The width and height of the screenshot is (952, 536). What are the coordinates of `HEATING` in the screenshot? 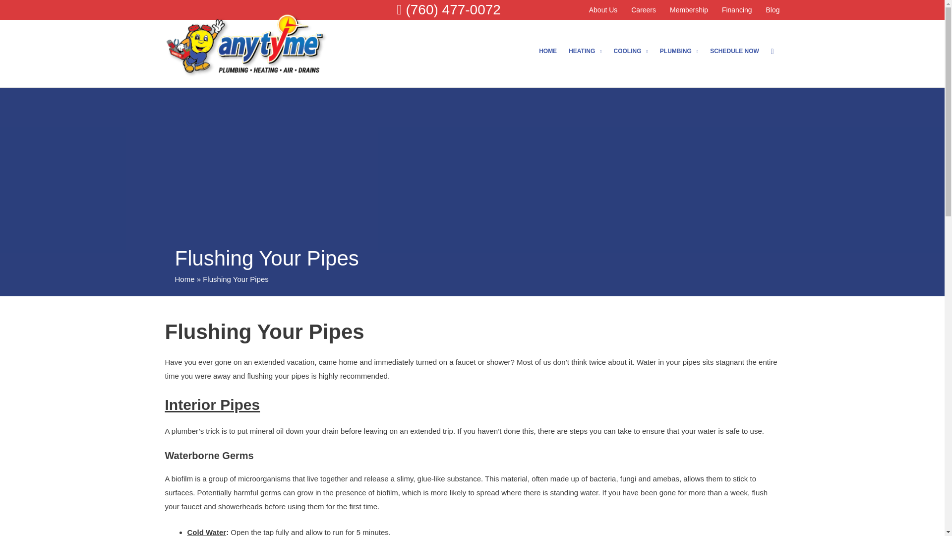 It's located at (585, 51).